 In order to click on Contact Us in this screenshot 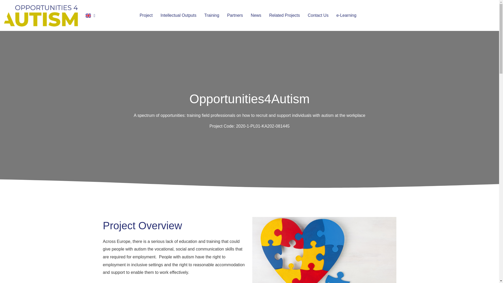, I will do `click(318, 15)`.